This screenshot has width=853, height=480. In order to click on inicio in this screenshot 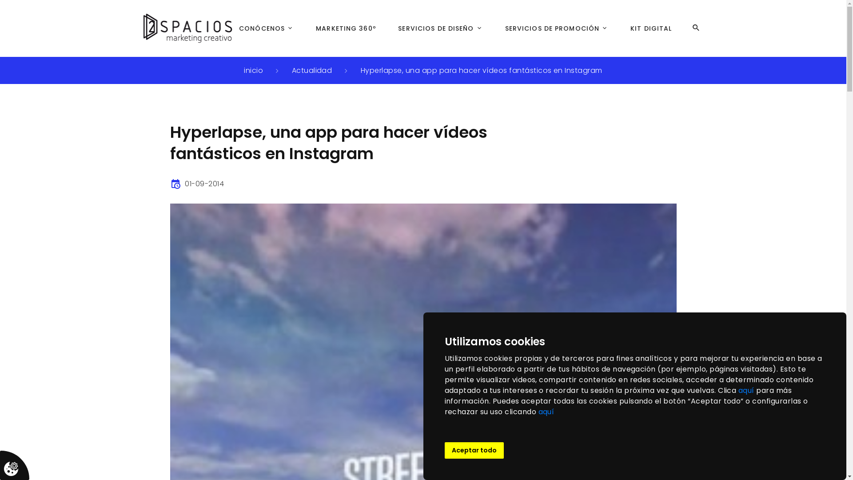, I will do `click(253, 70)`.